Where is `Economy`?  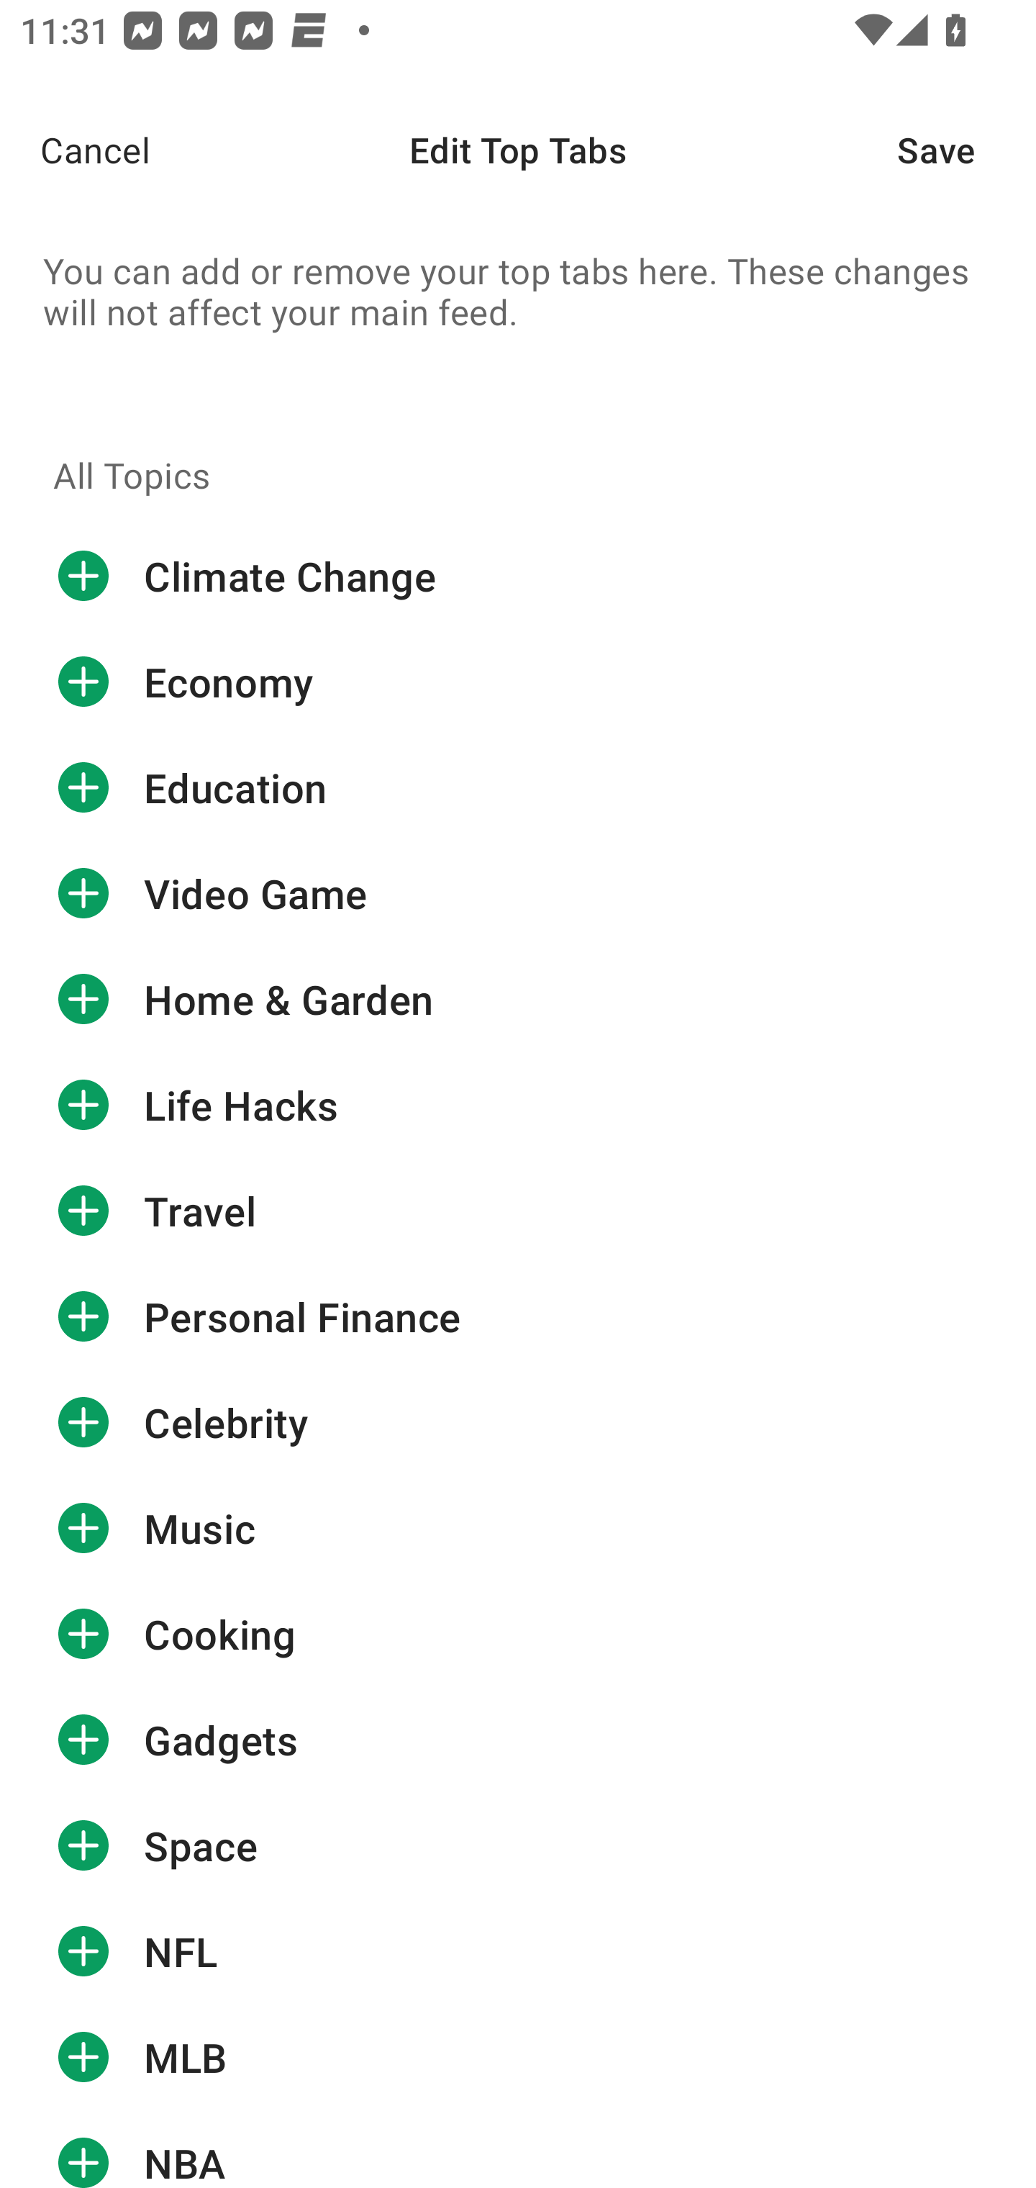
Economy is located at coordinates (518, 682).